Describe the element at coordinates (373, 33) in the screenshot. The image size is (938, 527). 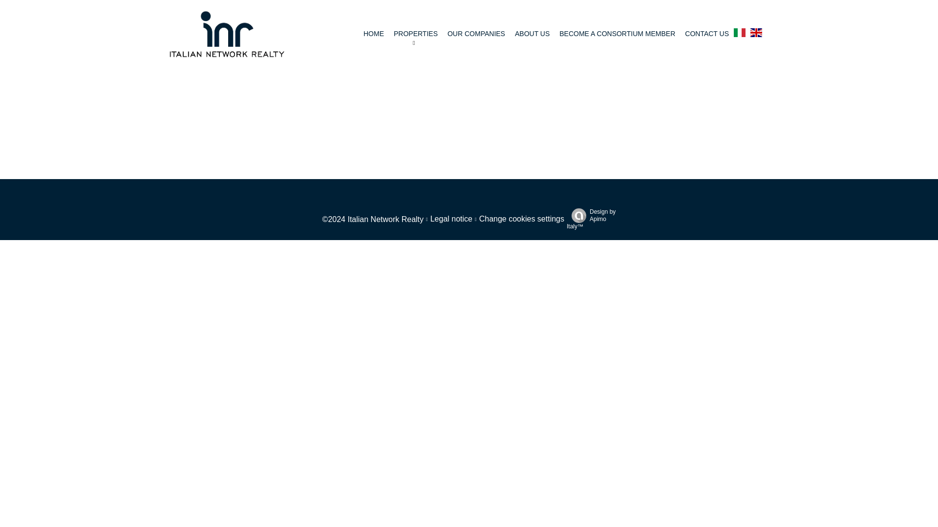
I see `HOME` at that location.